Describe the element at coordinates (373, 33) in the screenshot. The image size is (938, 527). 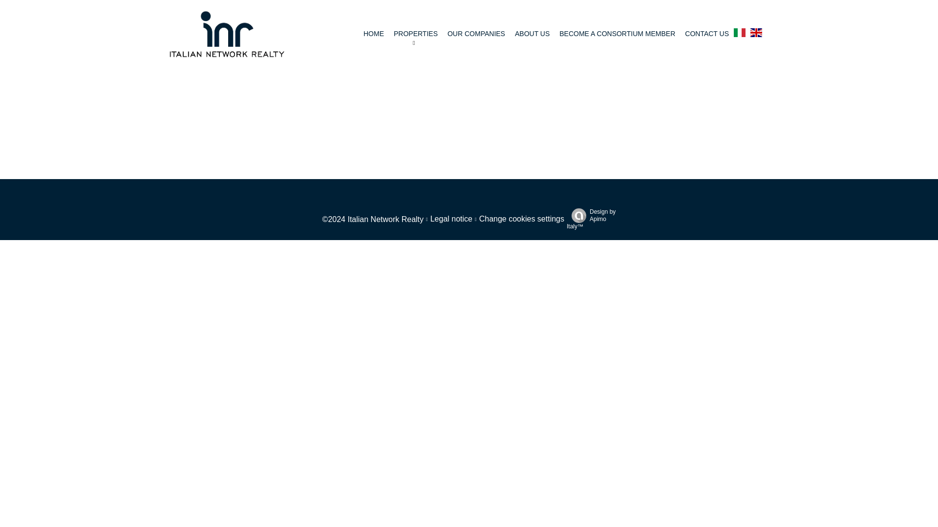
I see `HOME` at that location.